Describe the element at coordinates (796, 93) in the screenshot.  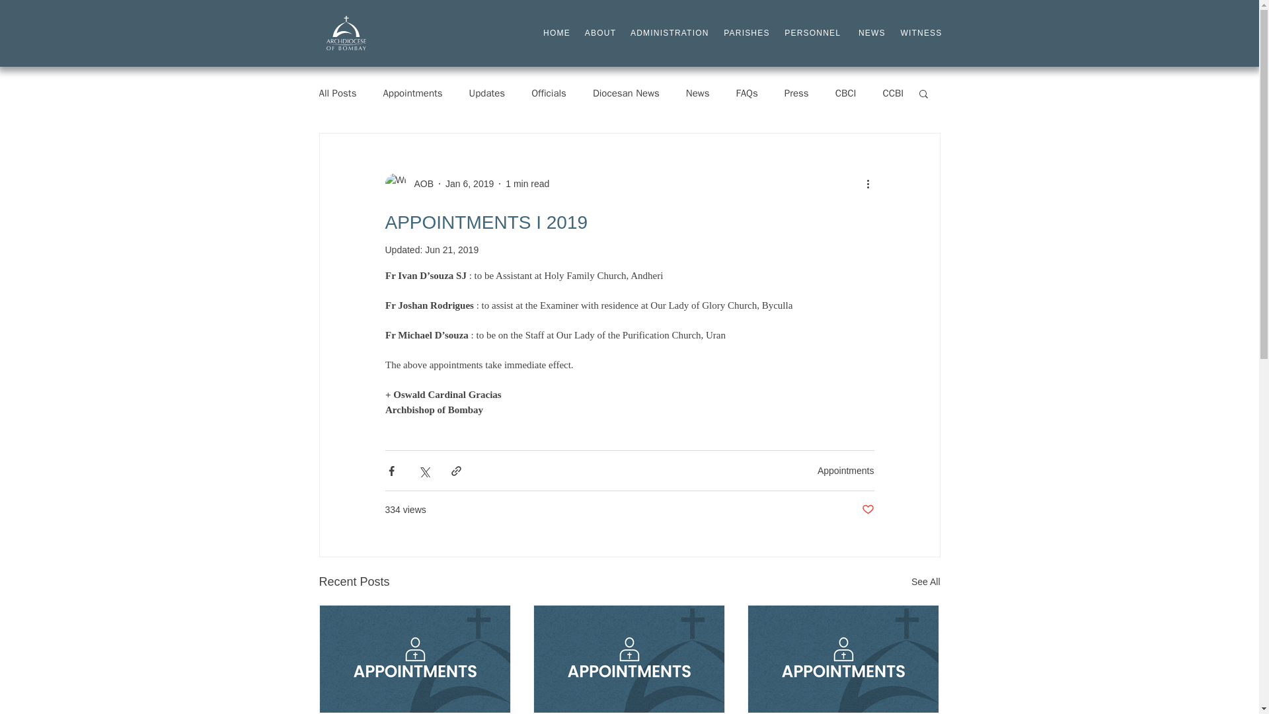
I see `Press` at that location.